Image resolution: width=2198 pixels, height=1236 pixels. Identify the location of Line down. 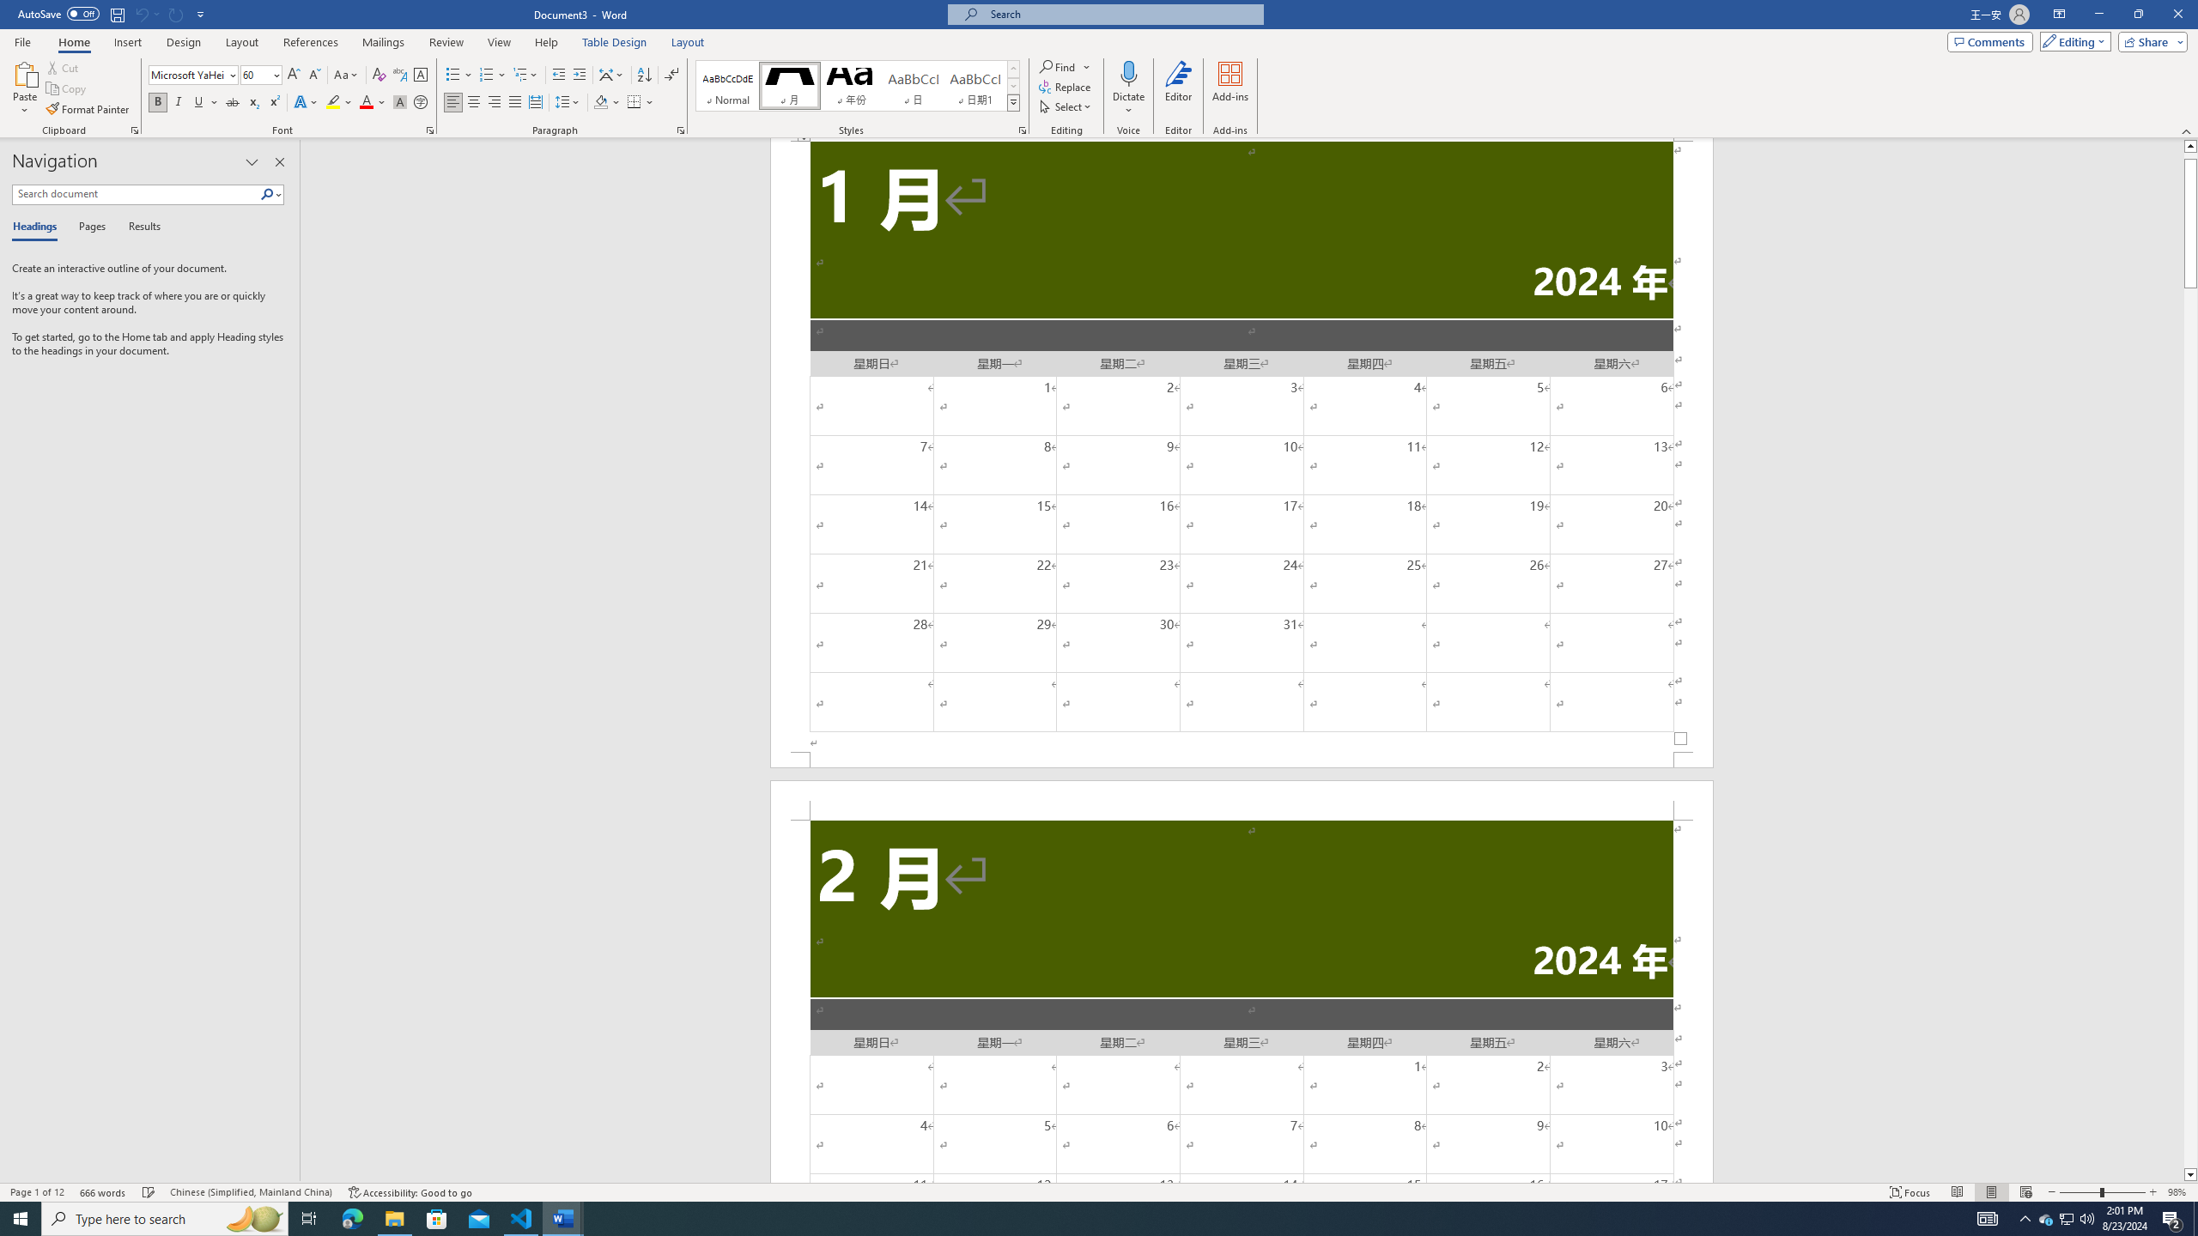
(2190, 1175).